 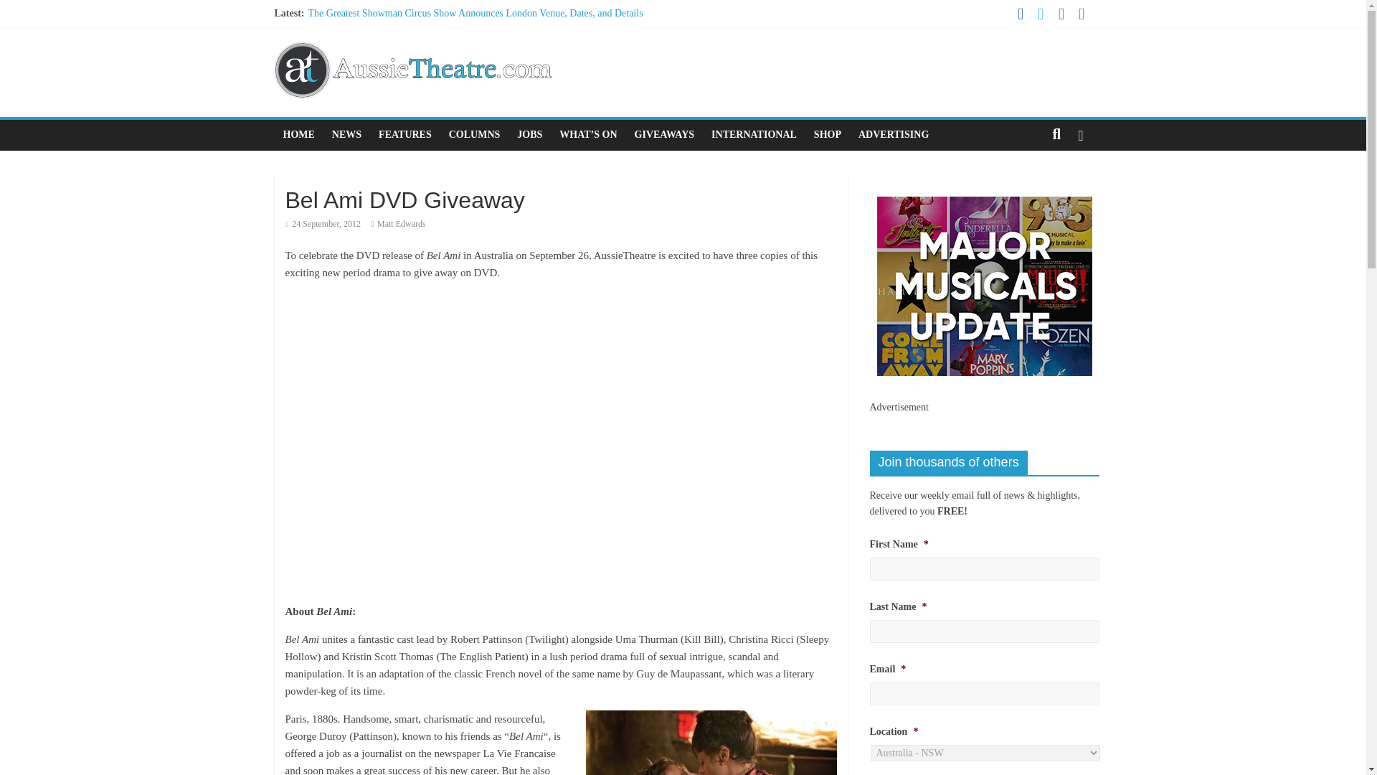 I want to click on Matt Edwards, so click(x=402, y=223).